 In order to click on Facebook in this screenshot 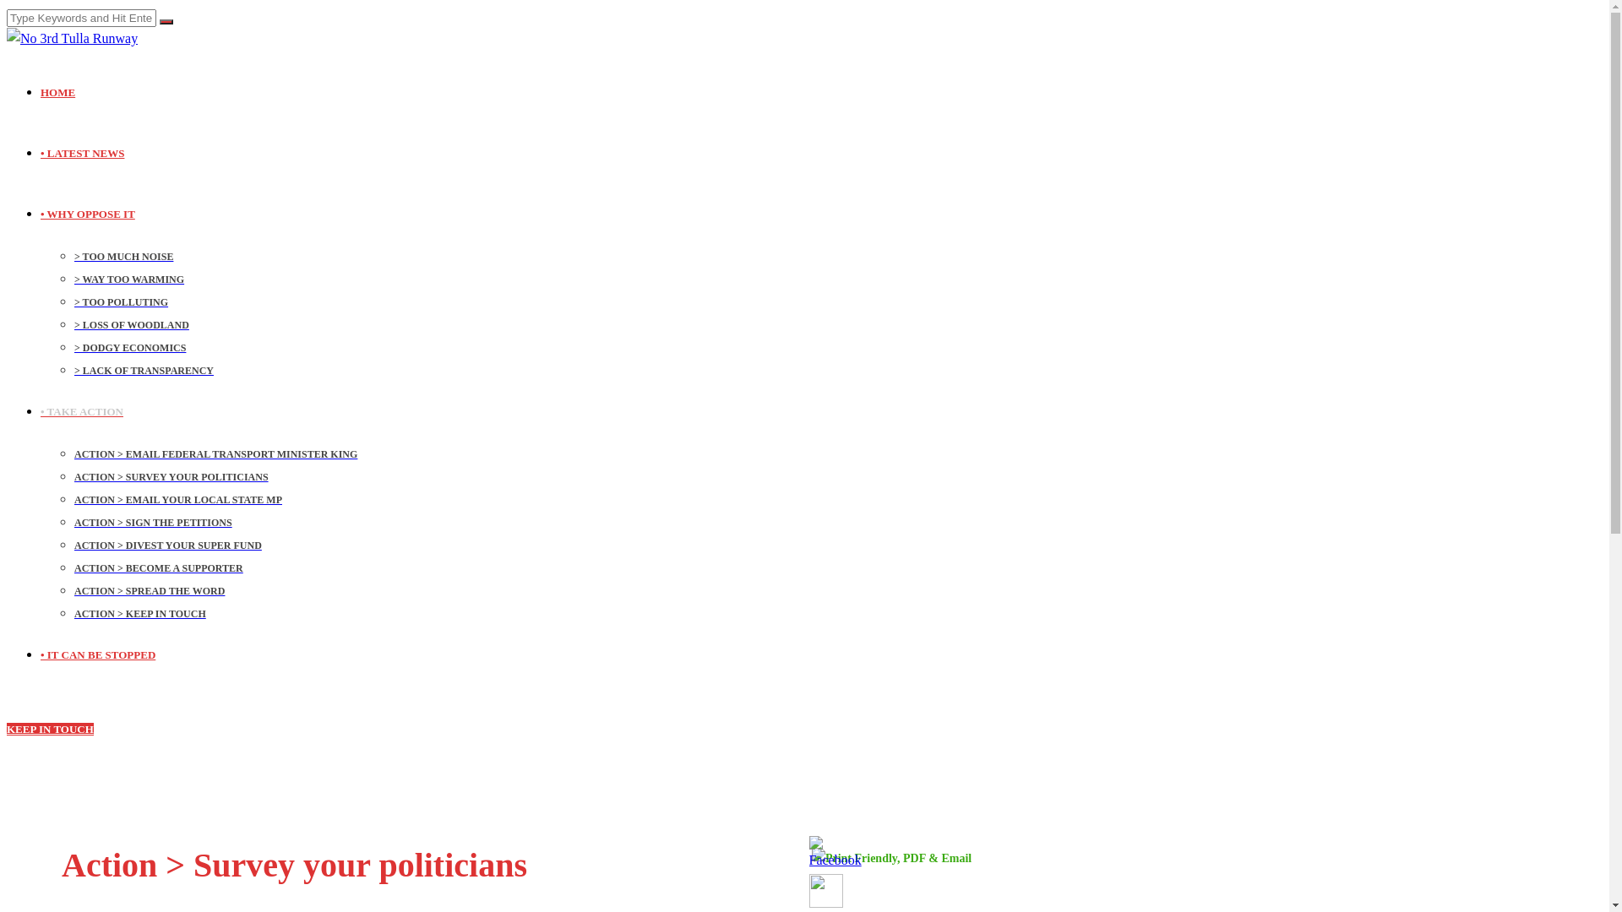, I will do `click(835, 853)`.